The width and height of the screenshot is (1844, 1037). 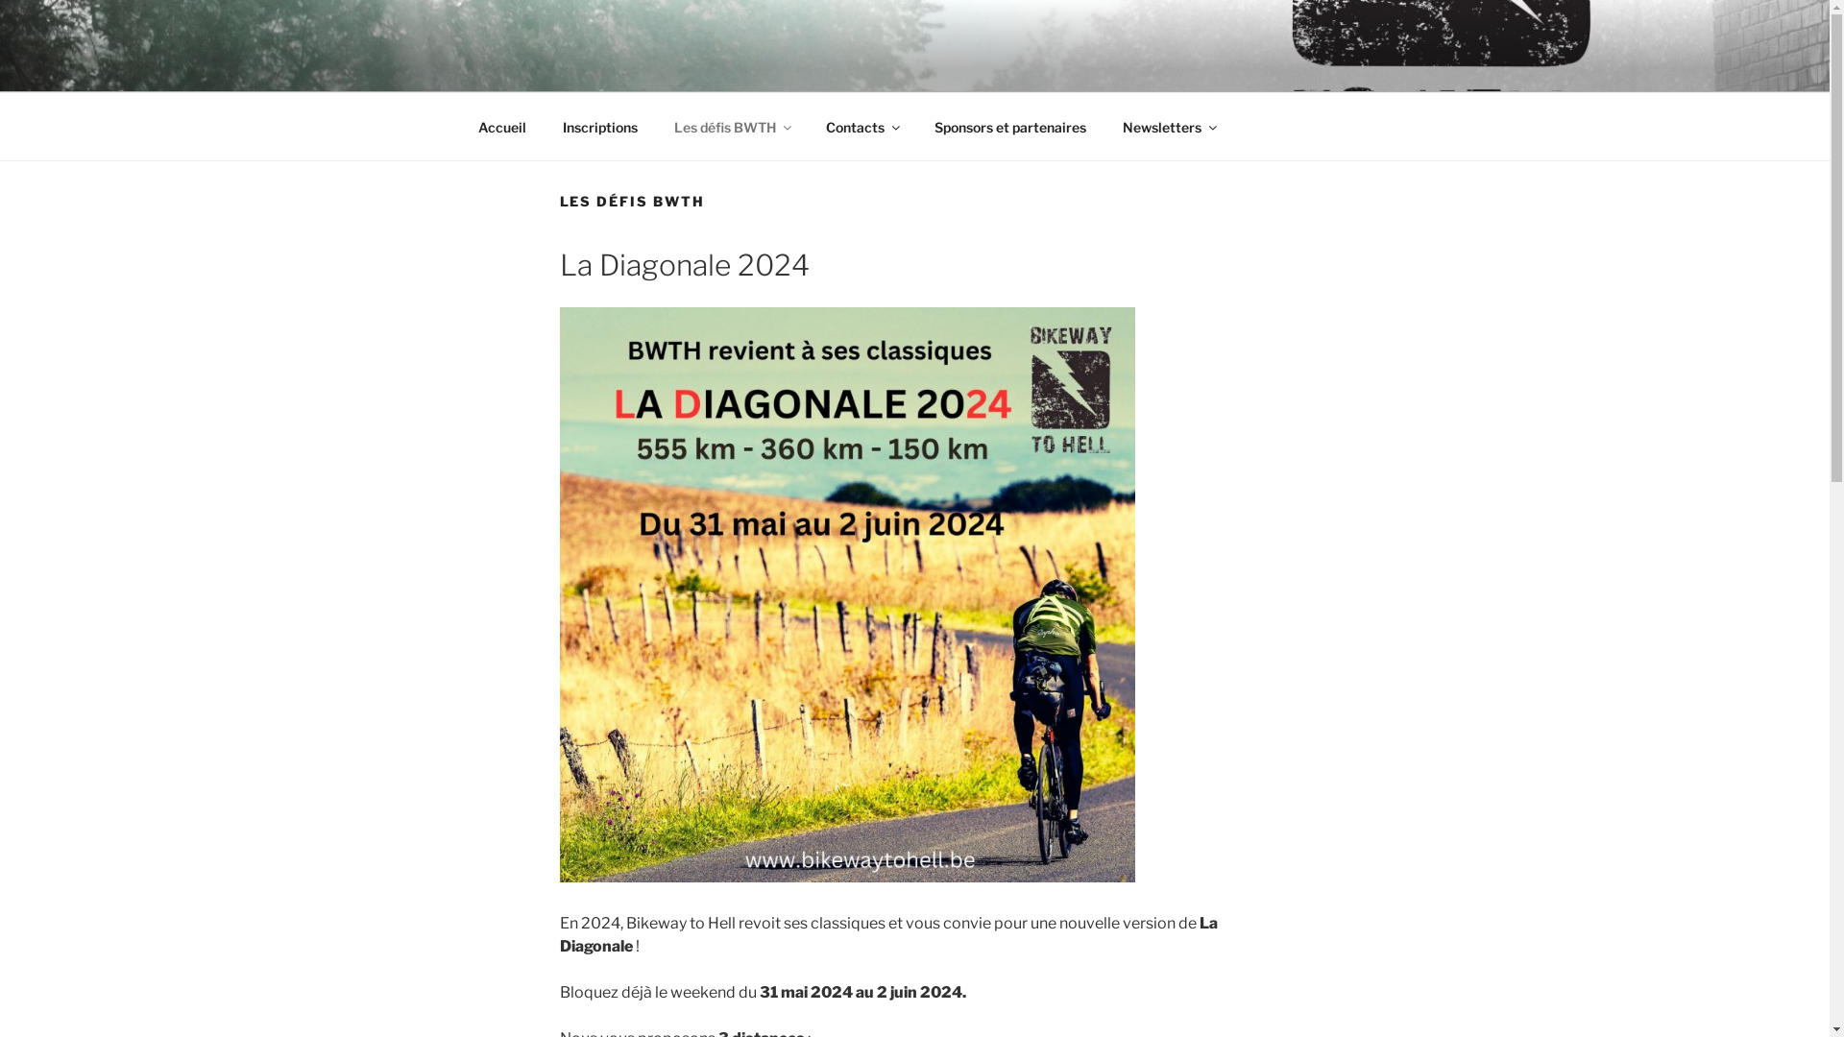 What do you see at coordinates (1010, 127) in the screenshot?
I see `Sponsors et partenaires` at bounding box center [1010, 127].